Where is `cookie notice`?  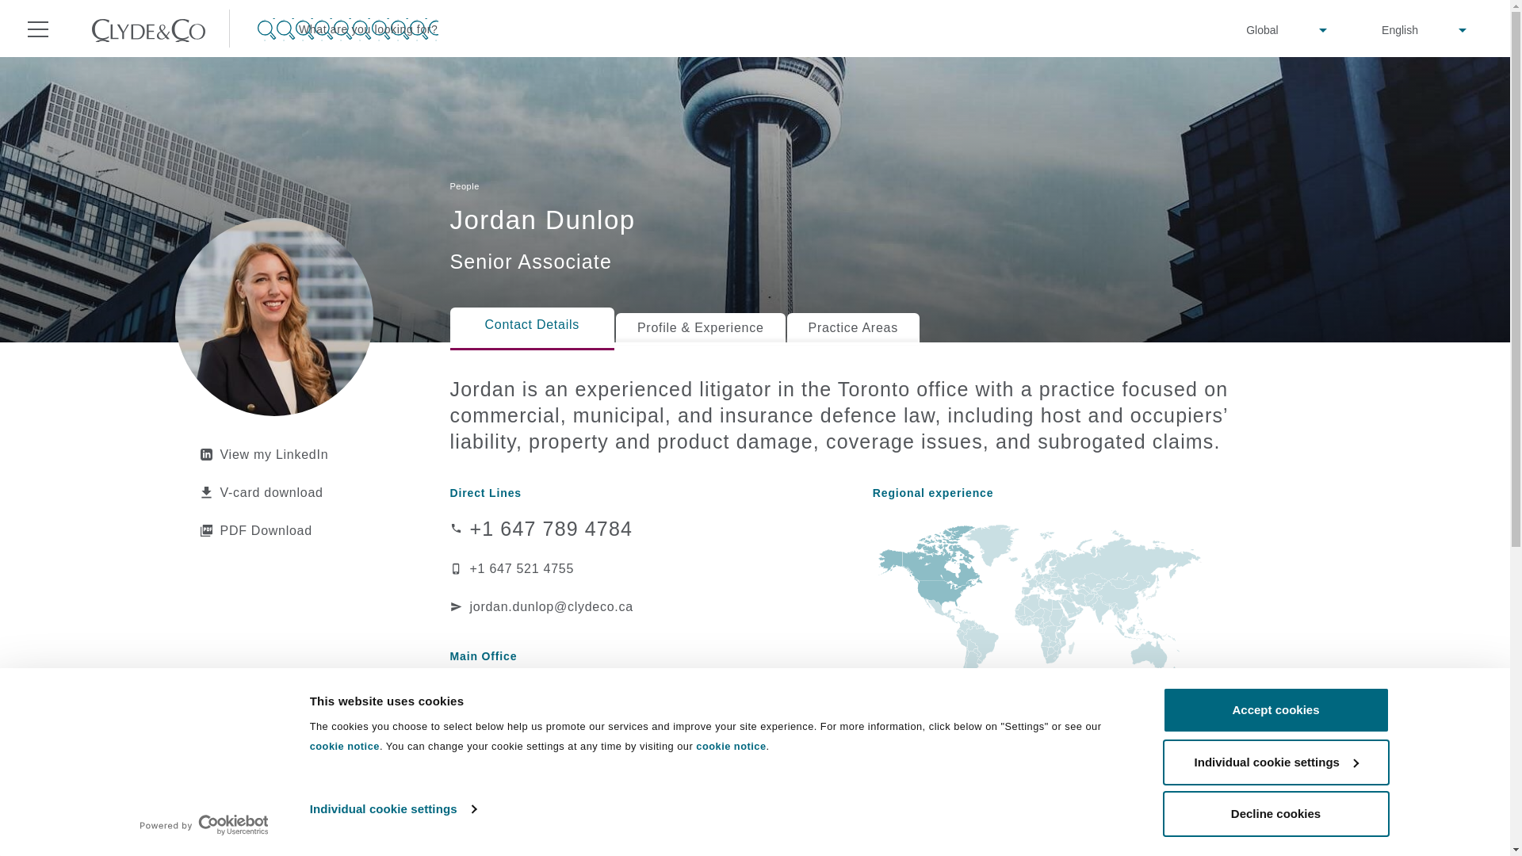
cookie notice is located at coordinates (730, 747).